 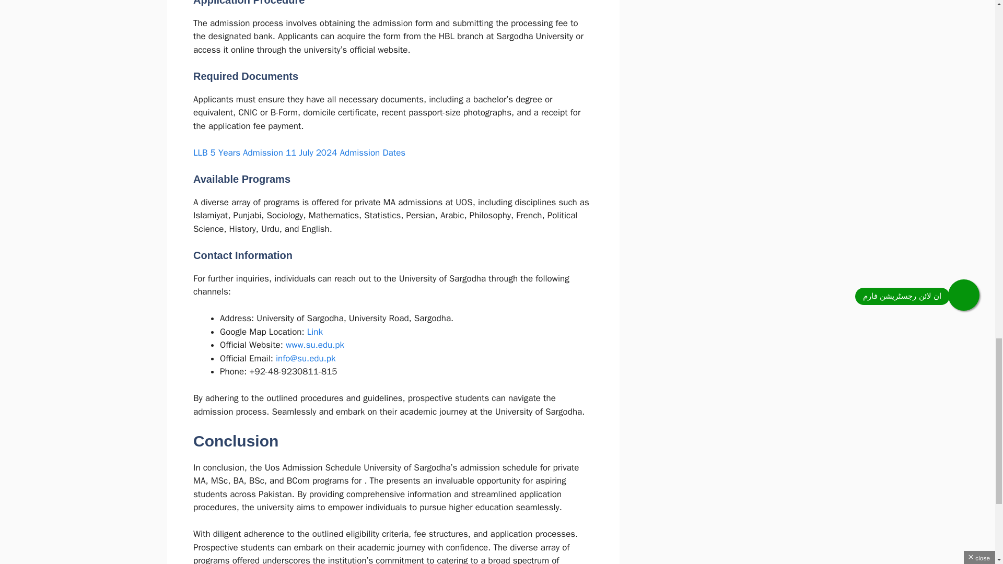 What do you see at coordinates (299, 152) in the screenshot?
I see `LLB 5 Years Admission 11 July 2024 Admission Dates` at bounding box center [299, 152].